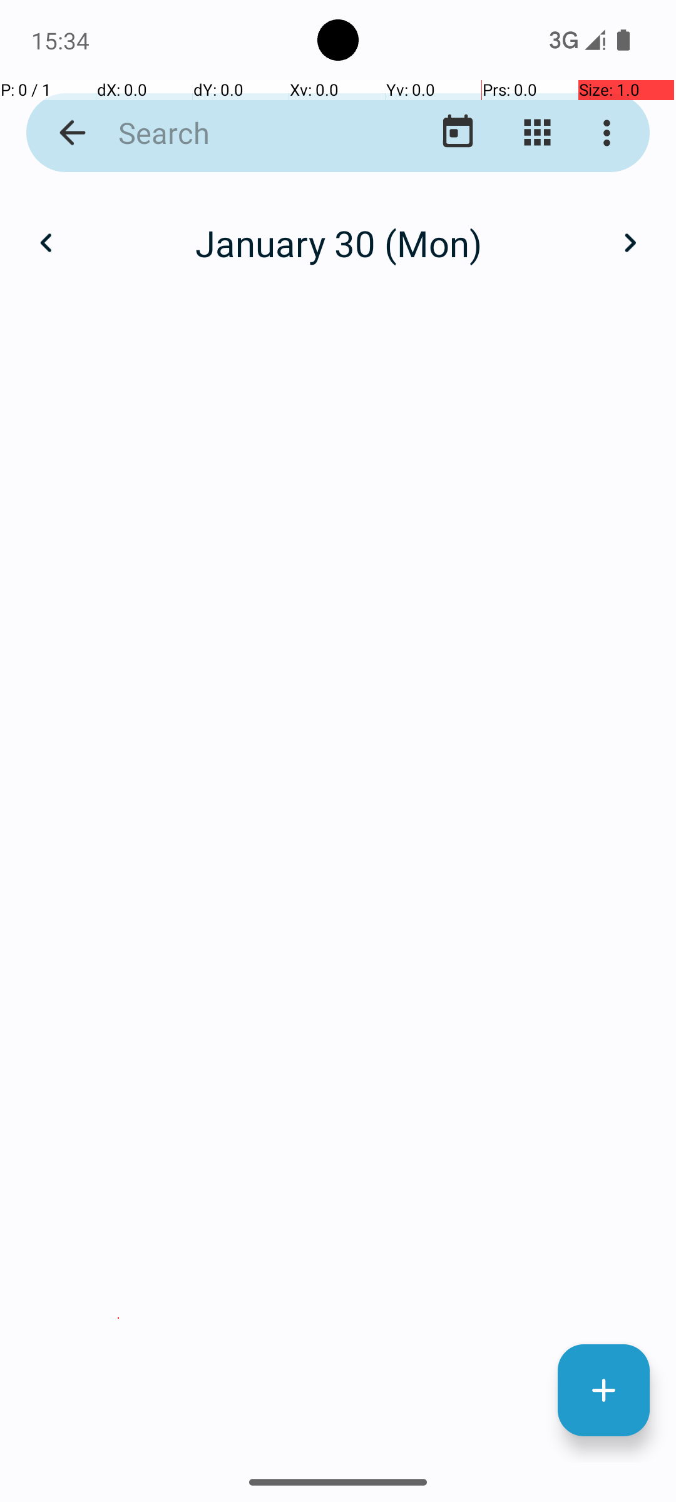 This screenshot has height=1502, width=676. I want to click on January 30 (Mon), so click(338, 243).